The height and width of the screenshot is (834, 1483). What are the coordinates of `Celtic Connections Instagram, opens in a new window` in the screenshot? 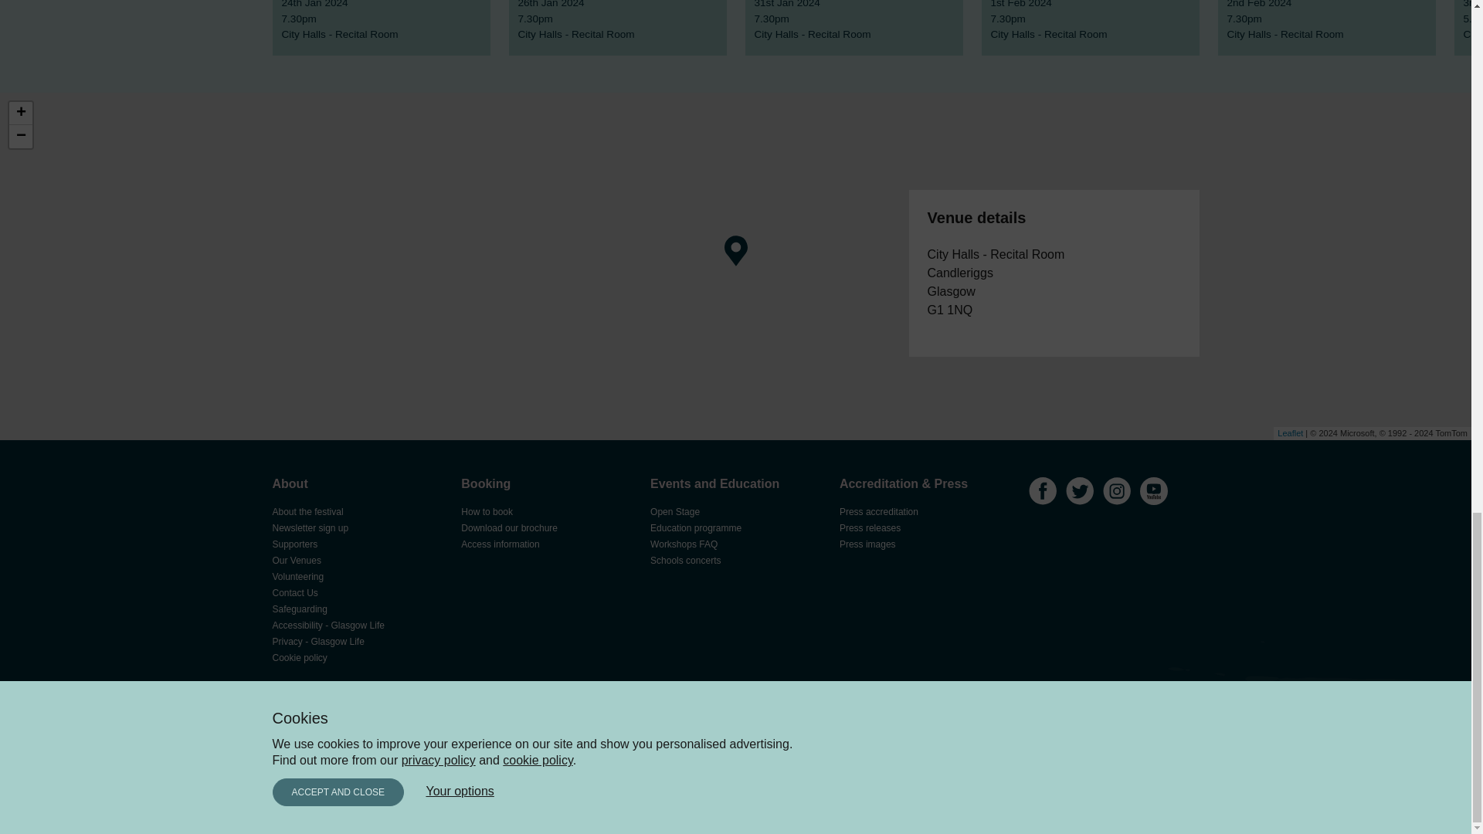 It's located at (1117, 493).